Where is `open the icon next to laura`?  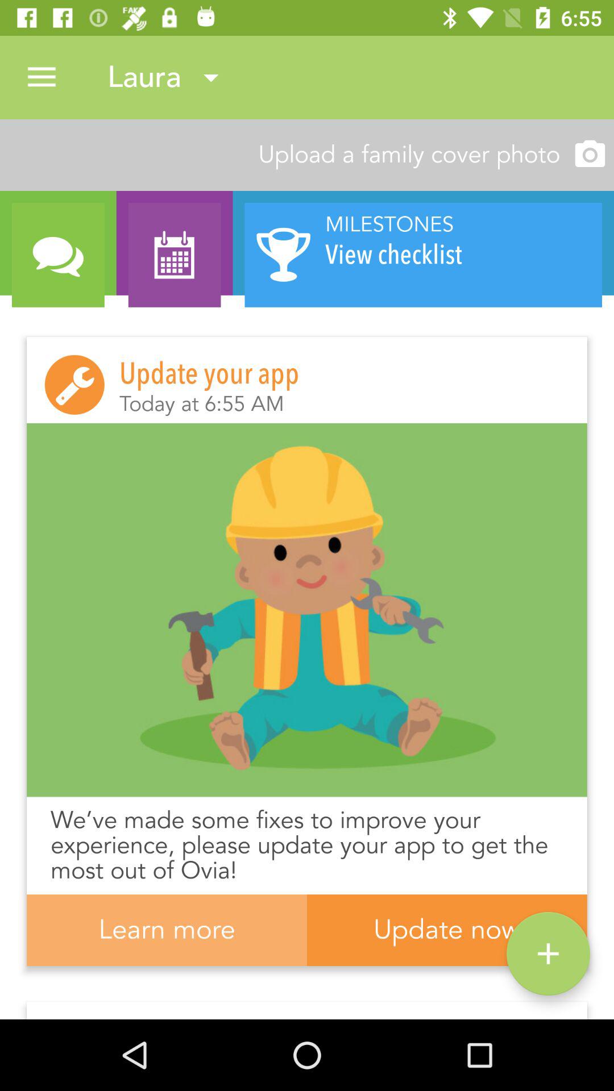
open the icon next to laura is located at coordinates (42, 77).